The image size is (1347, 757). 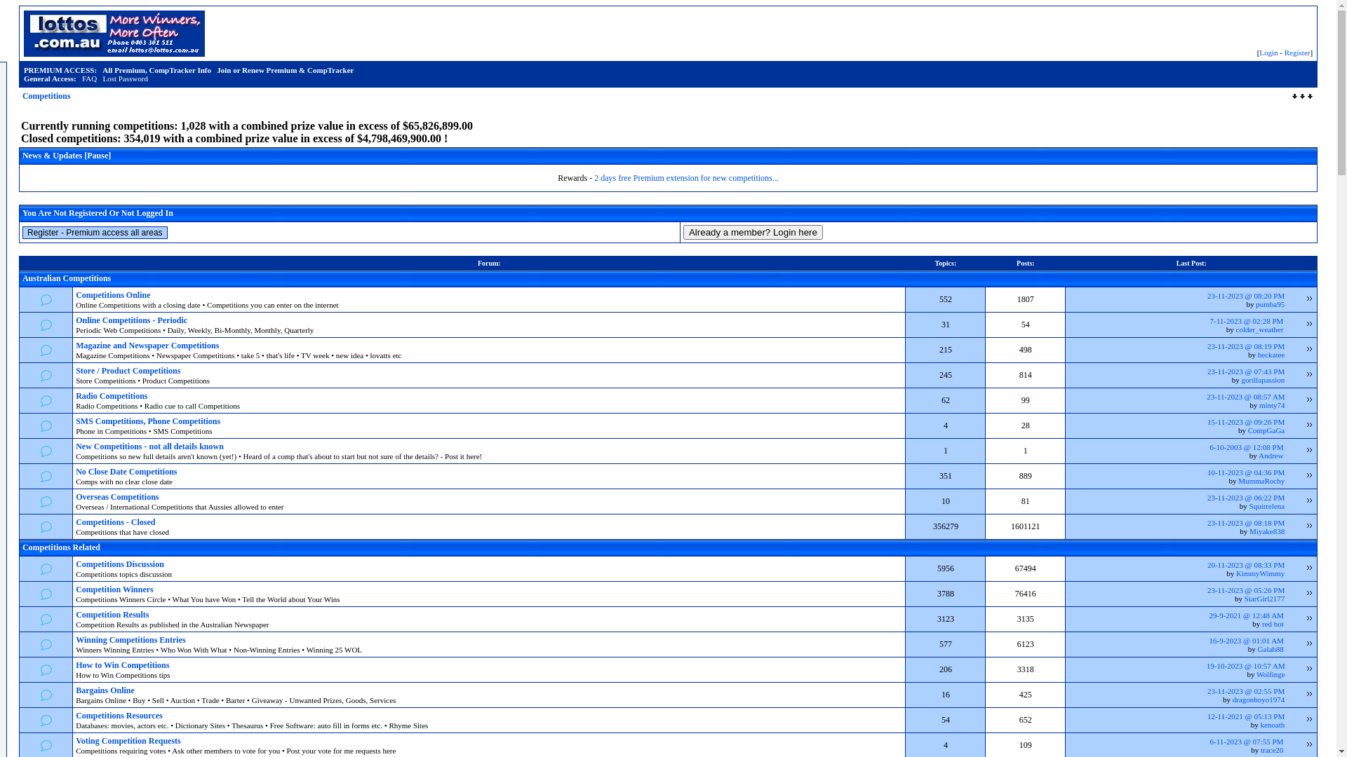 What do you see at coordinates (1260, 573) in the screenshot?
I see `KimmyWimmy` at bounding box center [1260, 573].